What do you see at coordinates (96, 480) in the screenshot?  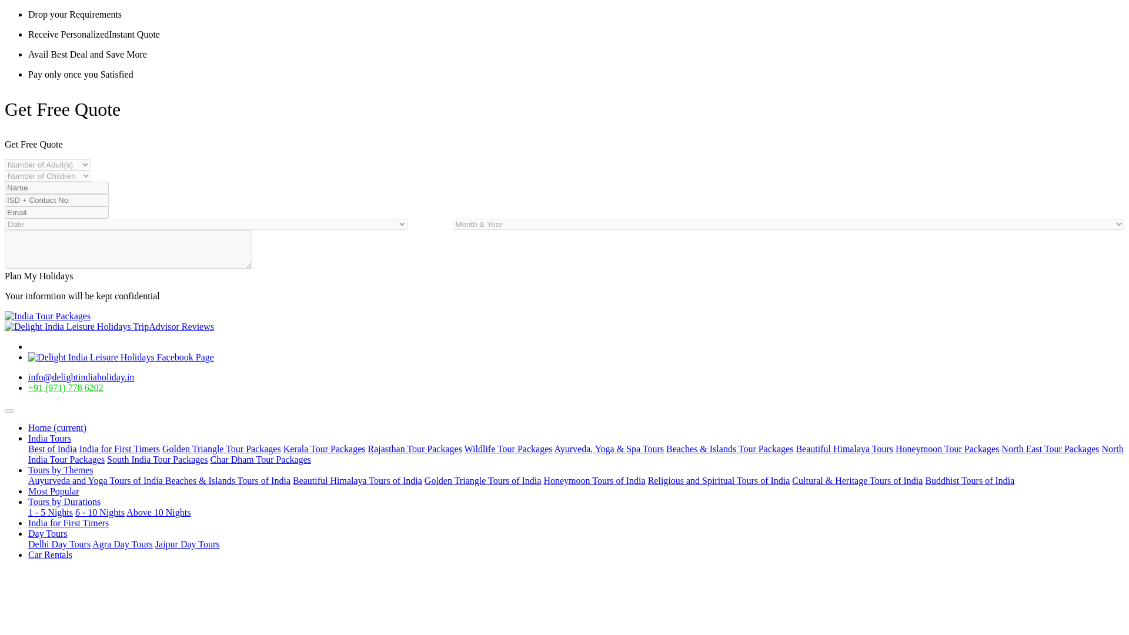 I see `Auyurveda and Yoga Tours of India` at bounding box center [96, 480].